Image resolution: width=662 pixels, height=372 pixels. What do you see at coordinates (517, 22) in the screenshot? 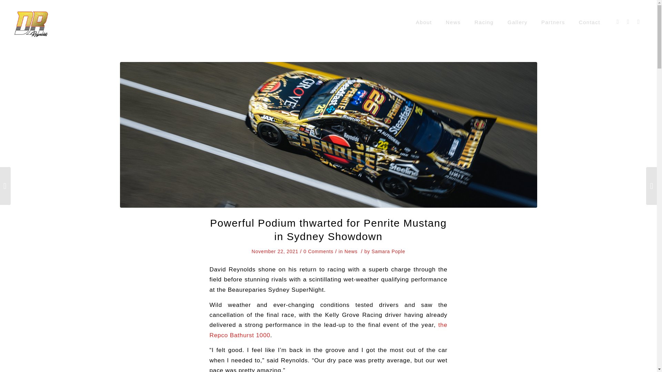
I see `Gallery` at bounding box center [517, 22].